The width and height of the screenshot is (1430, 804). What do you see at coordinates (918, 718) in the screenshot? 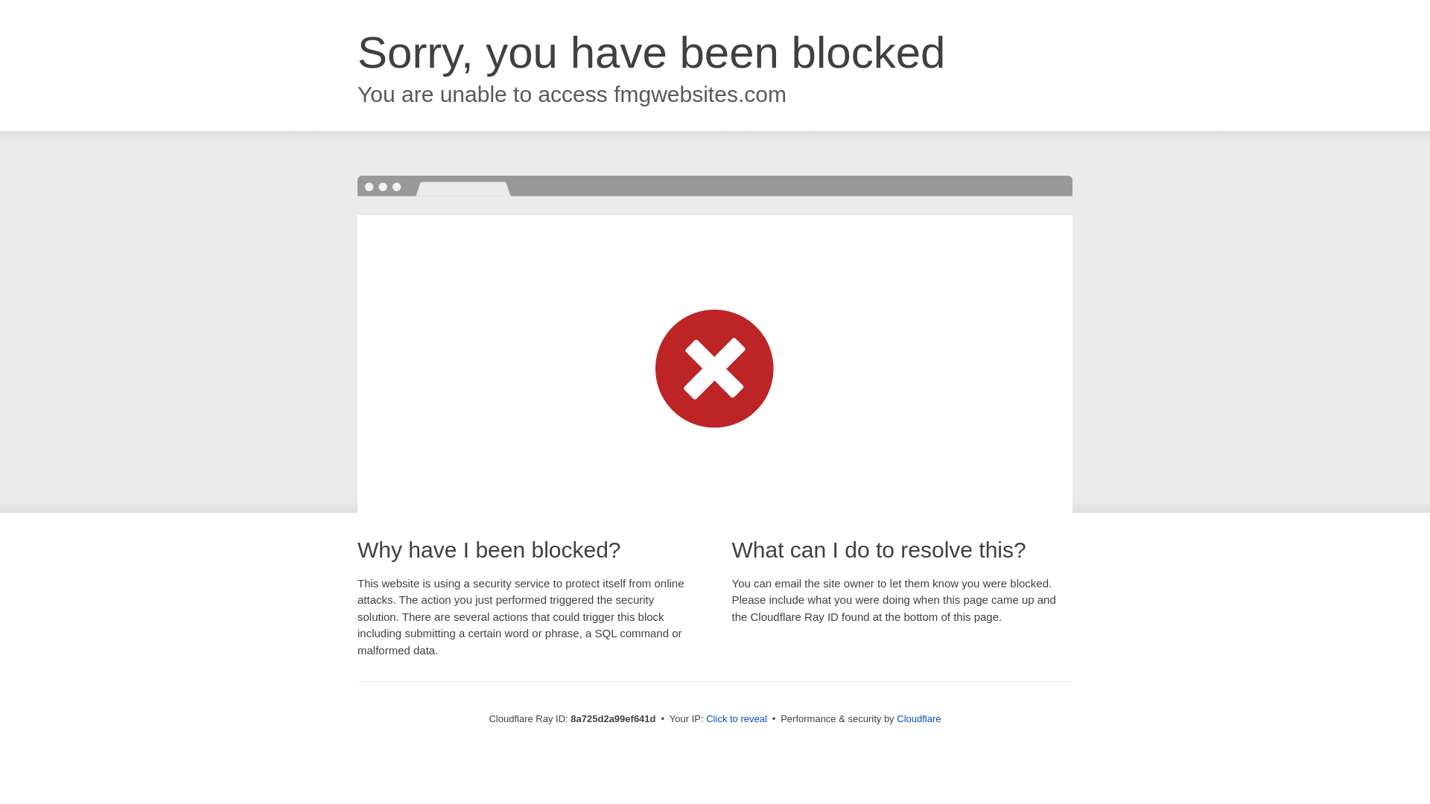
I see `Cloudflare` at bounding box center [918, 718].